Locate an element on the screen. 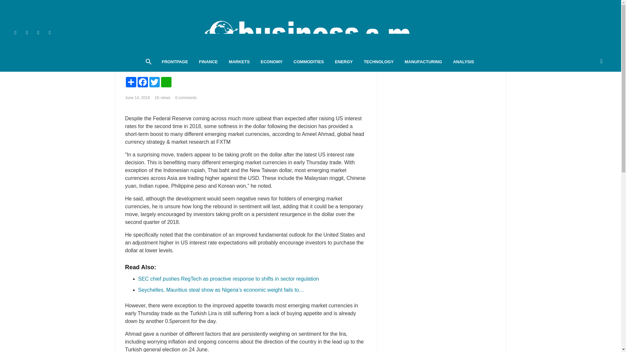  FRONTPAGE is located at coordinates (175, 62).